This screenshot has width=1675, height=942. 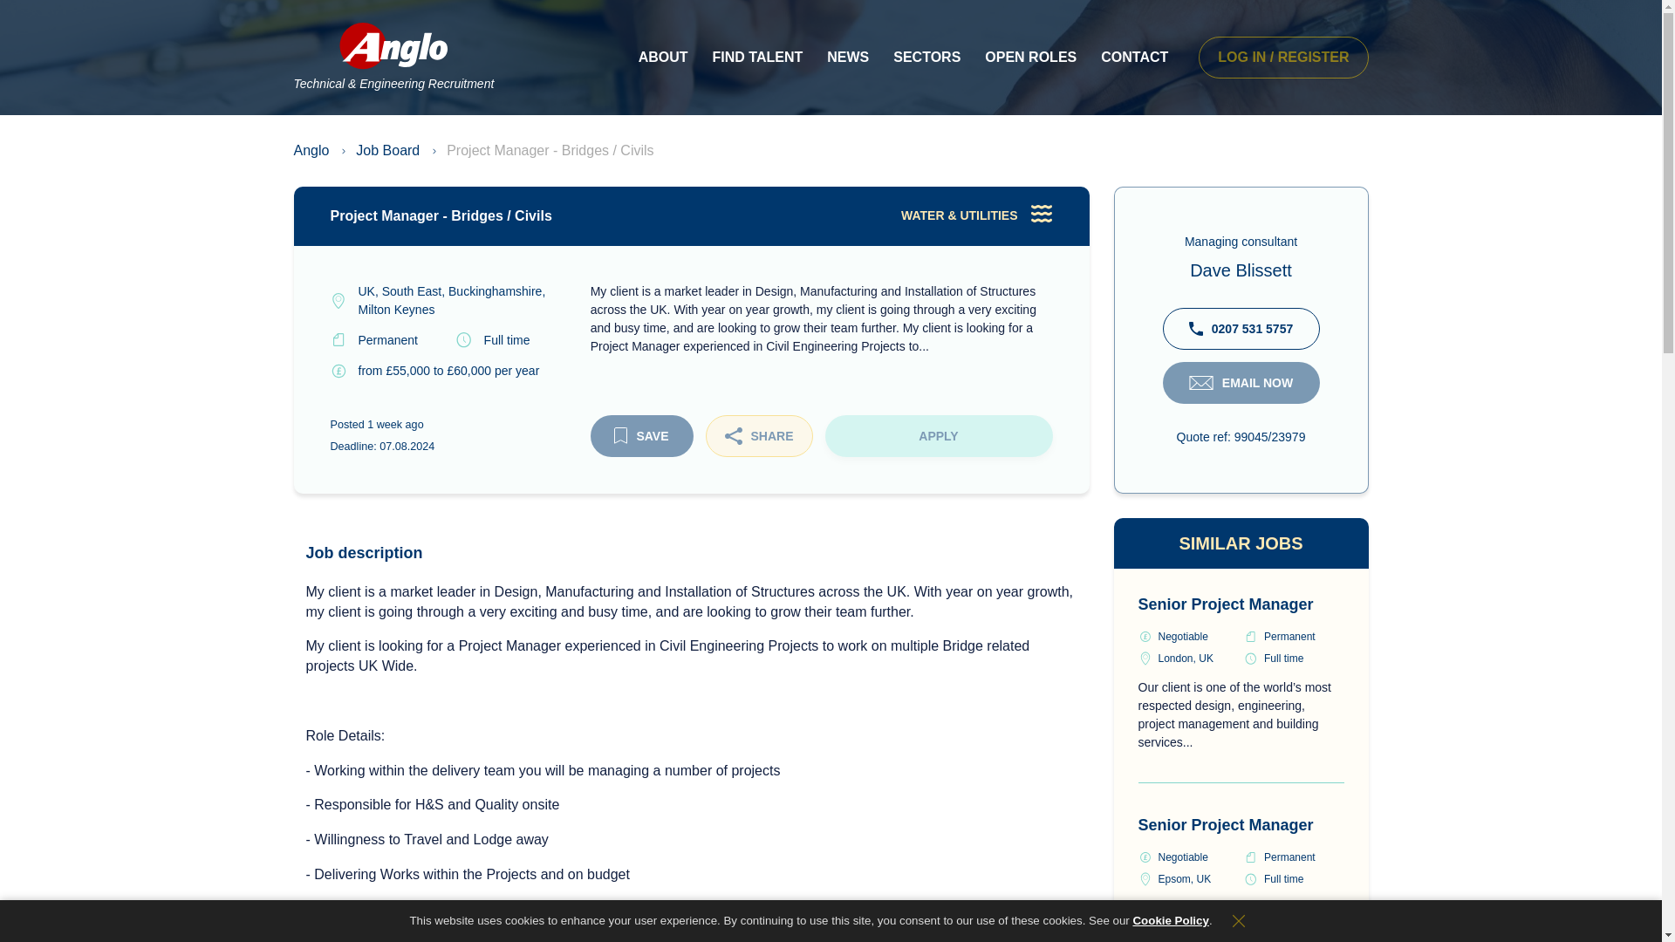 I want to click on Senior Project Manager, so click(x=1225, y=604).